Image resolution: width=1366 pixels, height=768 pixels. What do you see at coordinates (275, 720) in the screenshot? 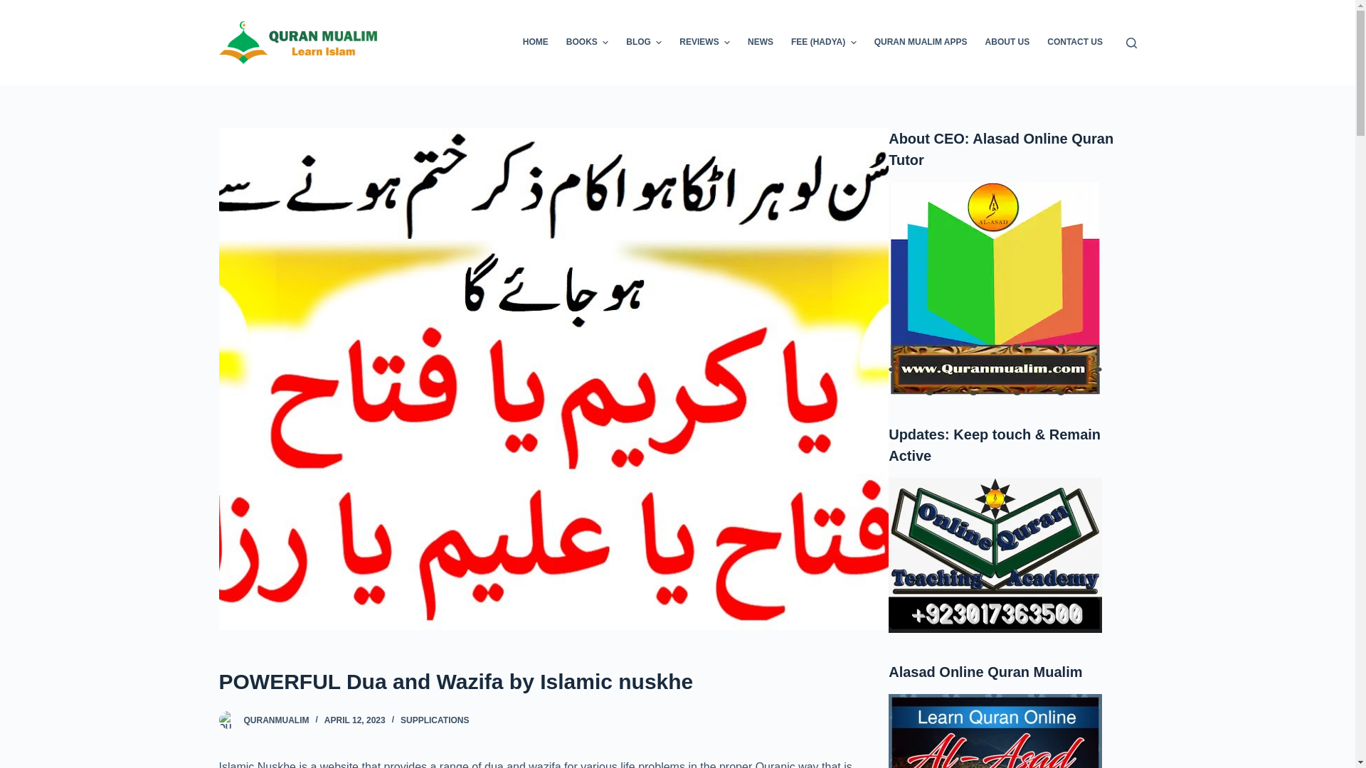
I see `Posts by quranmualim` at bounding box center [275, 720].